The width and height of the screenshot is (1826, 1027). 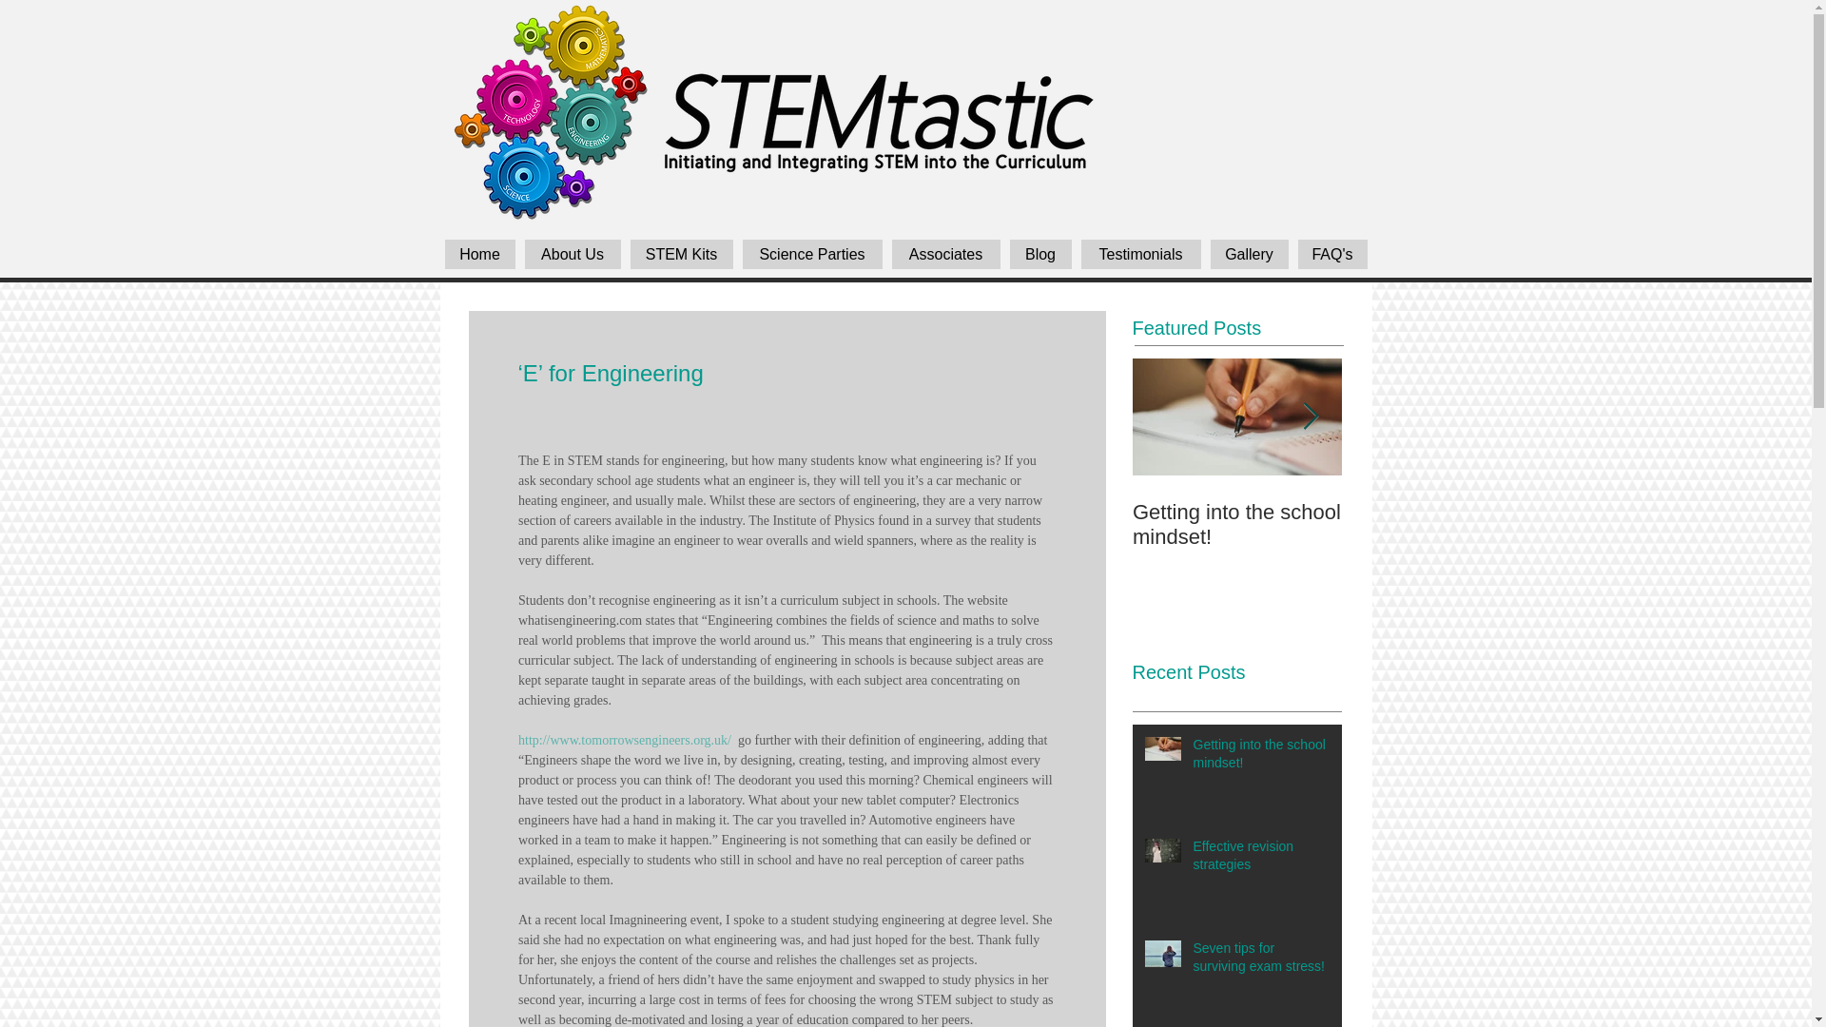 What do you see at coordinates (1260, 758) in the screenshot?
I see `Getting into the school mindset!` at bounding box center [1260, 758].